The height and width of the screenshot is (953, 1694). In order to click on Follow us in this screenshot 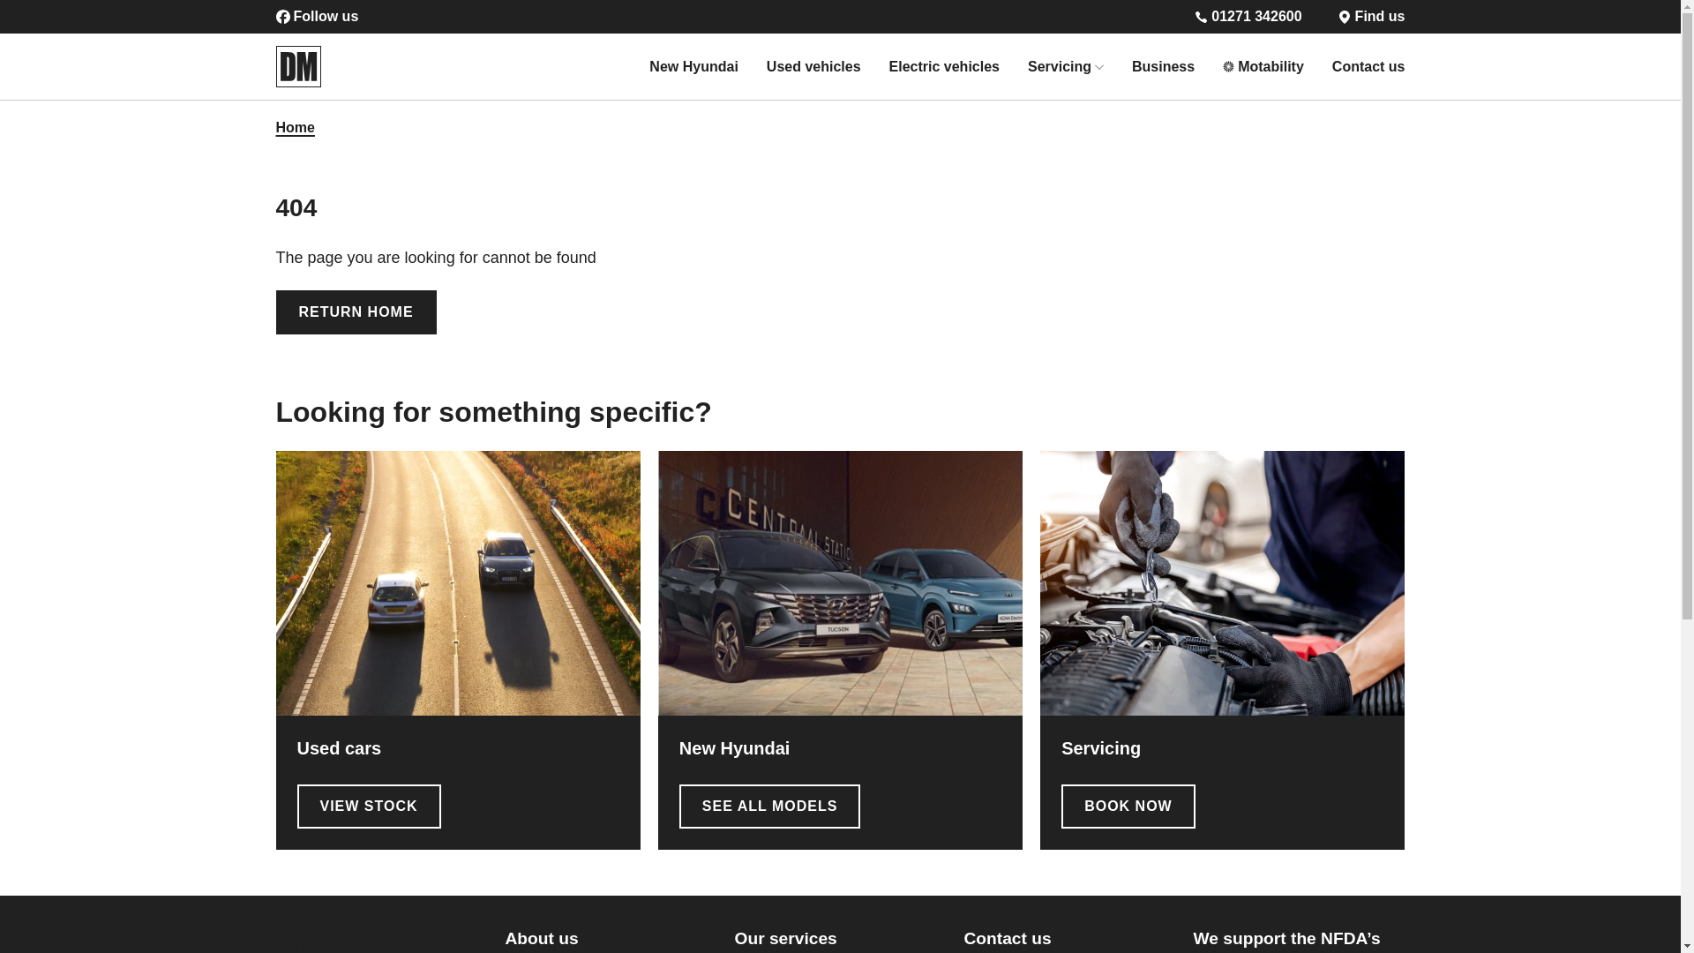, I will do `click(734, 16)`.